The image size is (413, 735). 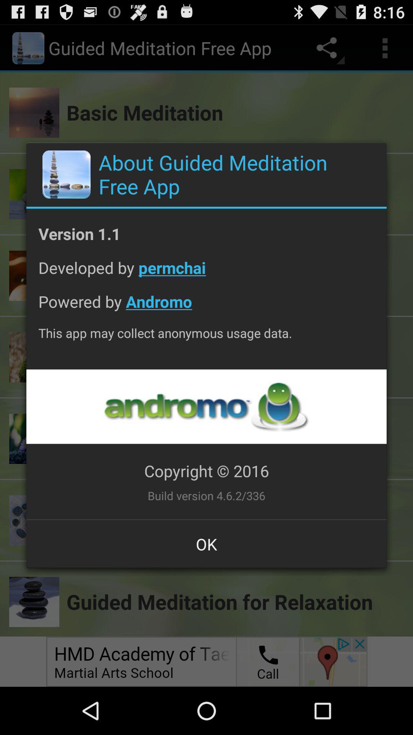 What do you see at coordinates (206, 273) in the screenshot?
I see `select the app below version 1.1` at bounding box center [206, 273].